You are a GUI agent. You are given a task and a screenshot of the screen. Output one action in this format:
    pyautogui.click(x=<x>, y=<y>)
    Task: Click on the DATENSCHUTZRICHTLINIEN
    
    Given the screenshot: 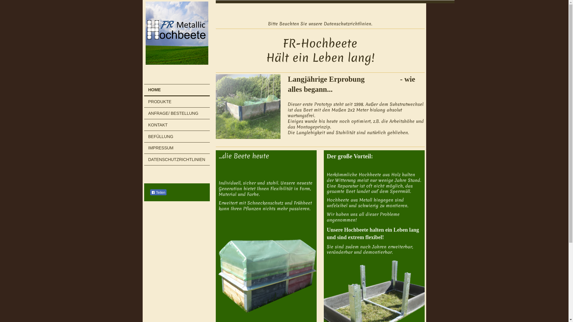 What is the action you would take?
    pyautogui.click(x=177, y=160)
    